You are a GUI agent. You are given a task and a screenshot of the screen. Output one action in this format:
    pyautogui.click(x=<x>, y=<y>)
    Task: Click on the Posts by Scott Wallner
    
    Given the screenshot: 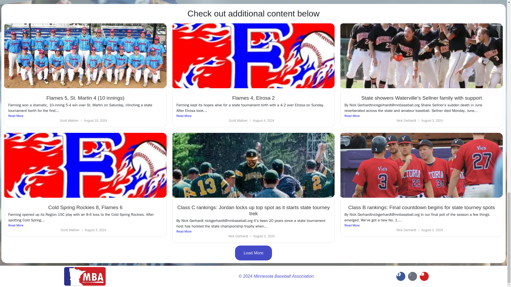 What is the action you would take?
    pyautogui.click(x=69, y=121)
    